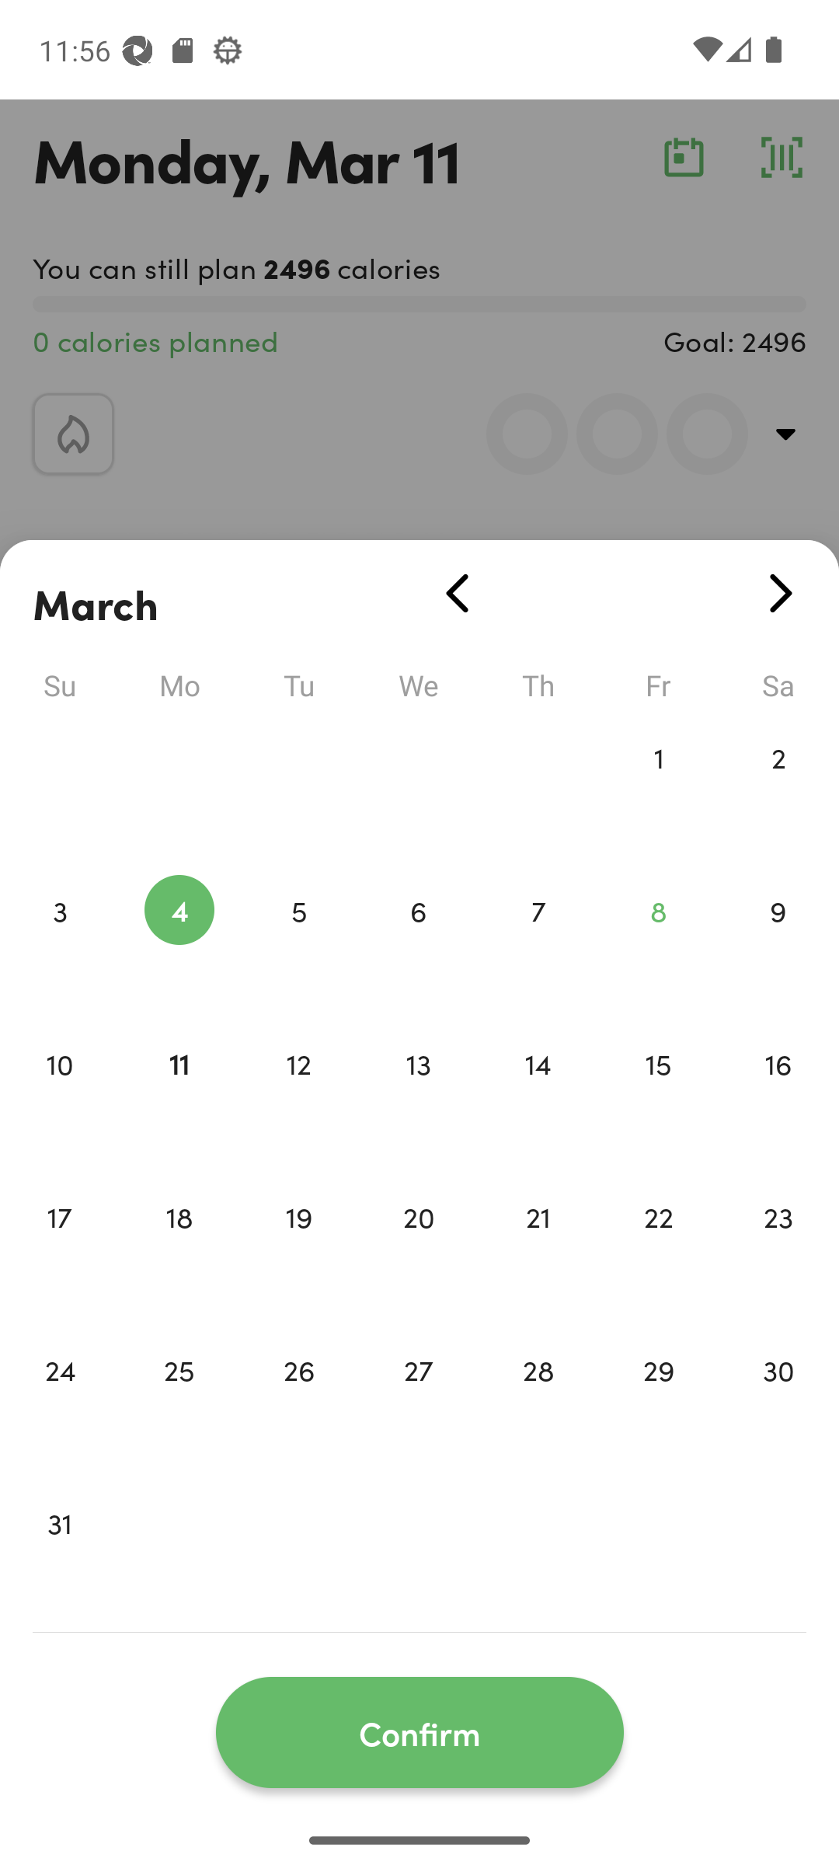  Describe the element at coordinates (298, 1402) in the screenshot. I see `26` at that location.